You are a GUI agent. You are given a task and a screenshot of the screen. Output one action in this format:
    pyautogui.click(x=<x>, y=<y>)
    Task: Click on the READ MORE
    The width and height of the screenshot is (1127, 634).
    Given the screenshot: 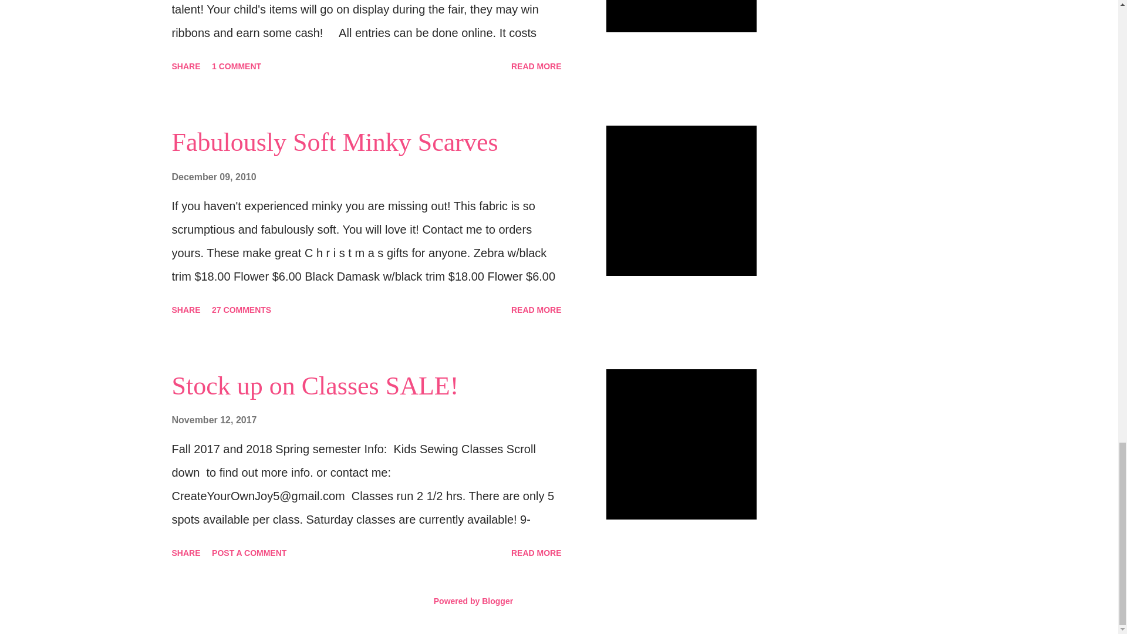 What is the action you would take?
    pyautogui.click(x=536, y=552)
    